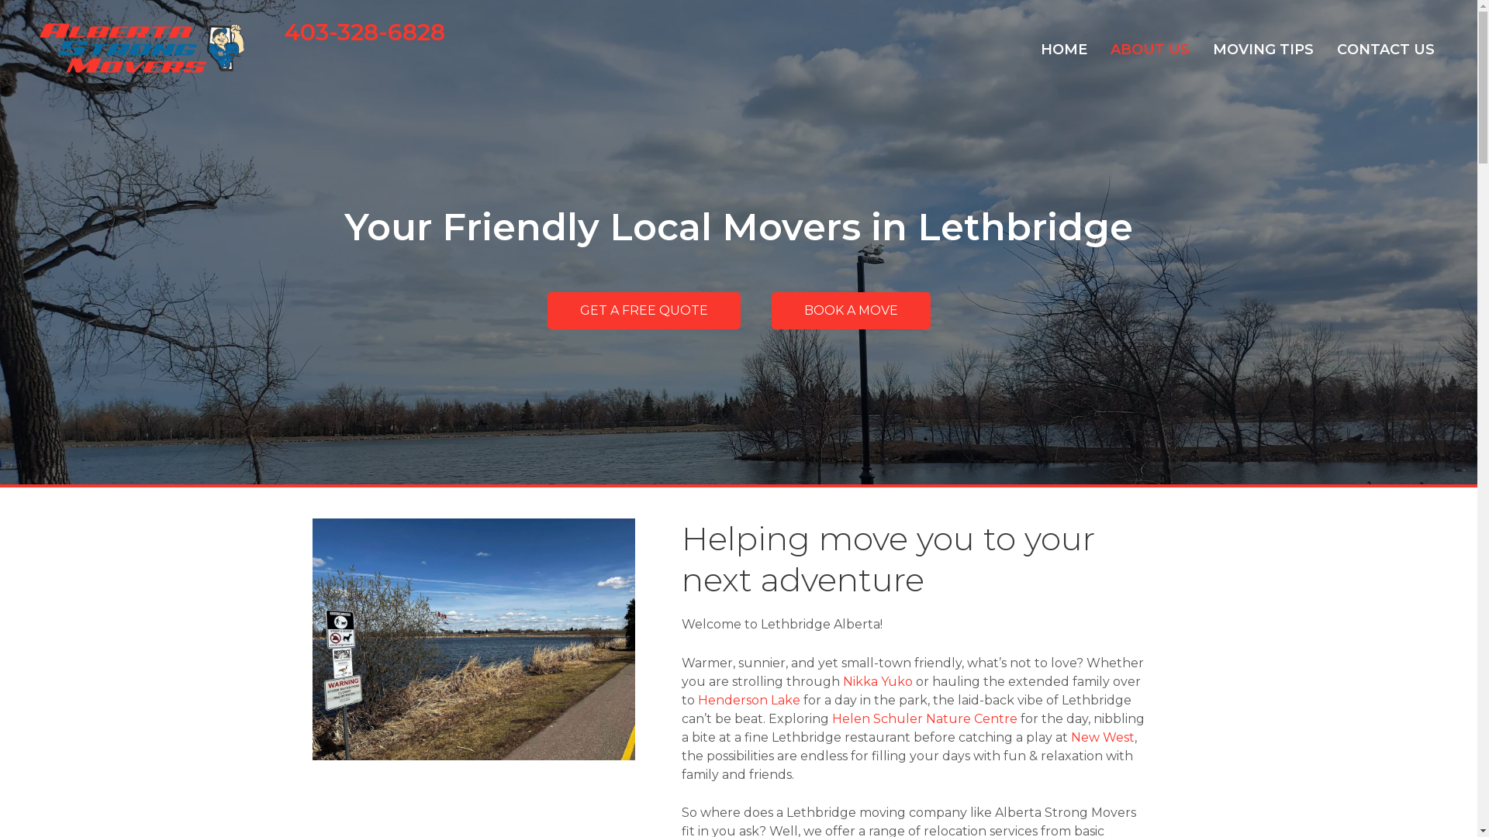  What do you see at coordinates (142, 50) in the screenshot?
I see `alberta-strong-movers` at bounding box center [142, 50].